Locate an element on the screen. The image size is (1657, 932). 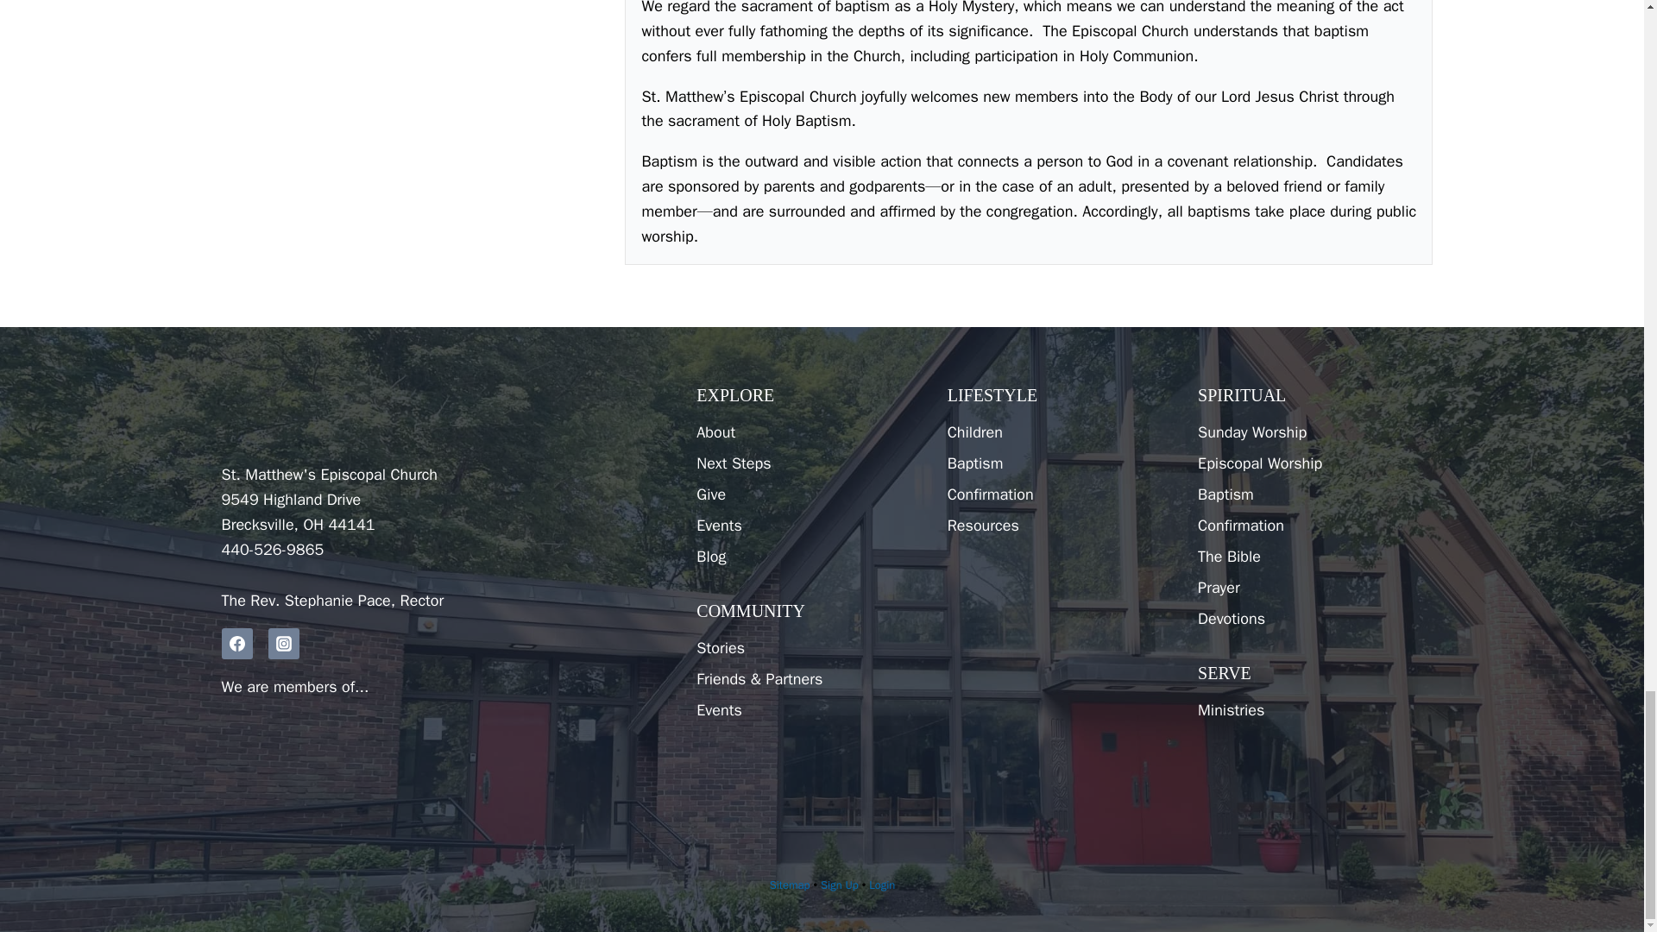
Give is located at coordinates (808, 494).